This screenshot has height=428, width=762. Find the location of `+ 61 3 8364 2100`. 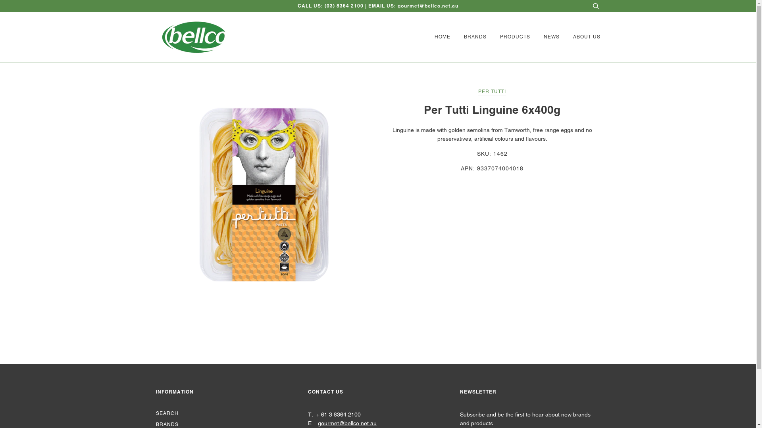

+ 61 3 8364 2100 is located at coordinates (339, 415).